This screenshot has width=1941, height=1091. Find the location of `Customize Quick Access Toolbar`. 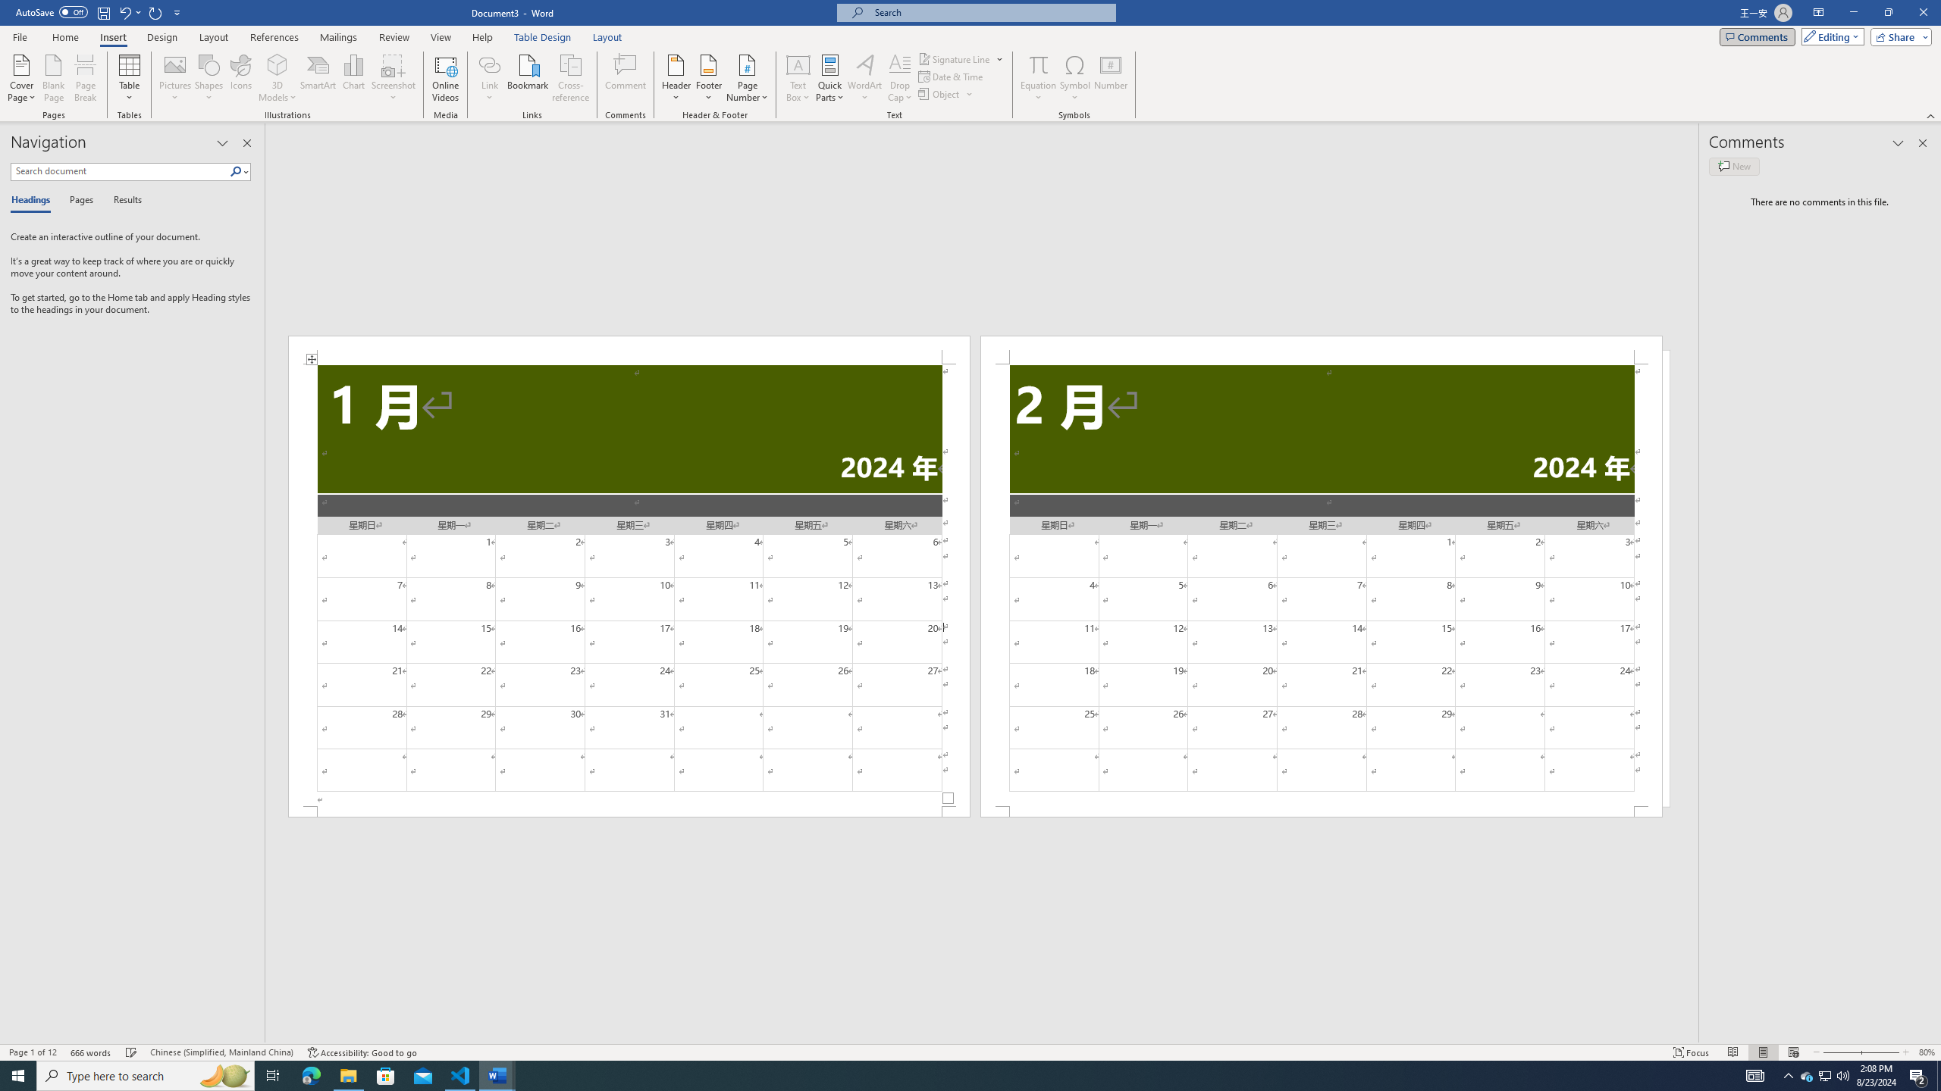

Customize Quick Access Toolbar is located at coordinates (177, 12).